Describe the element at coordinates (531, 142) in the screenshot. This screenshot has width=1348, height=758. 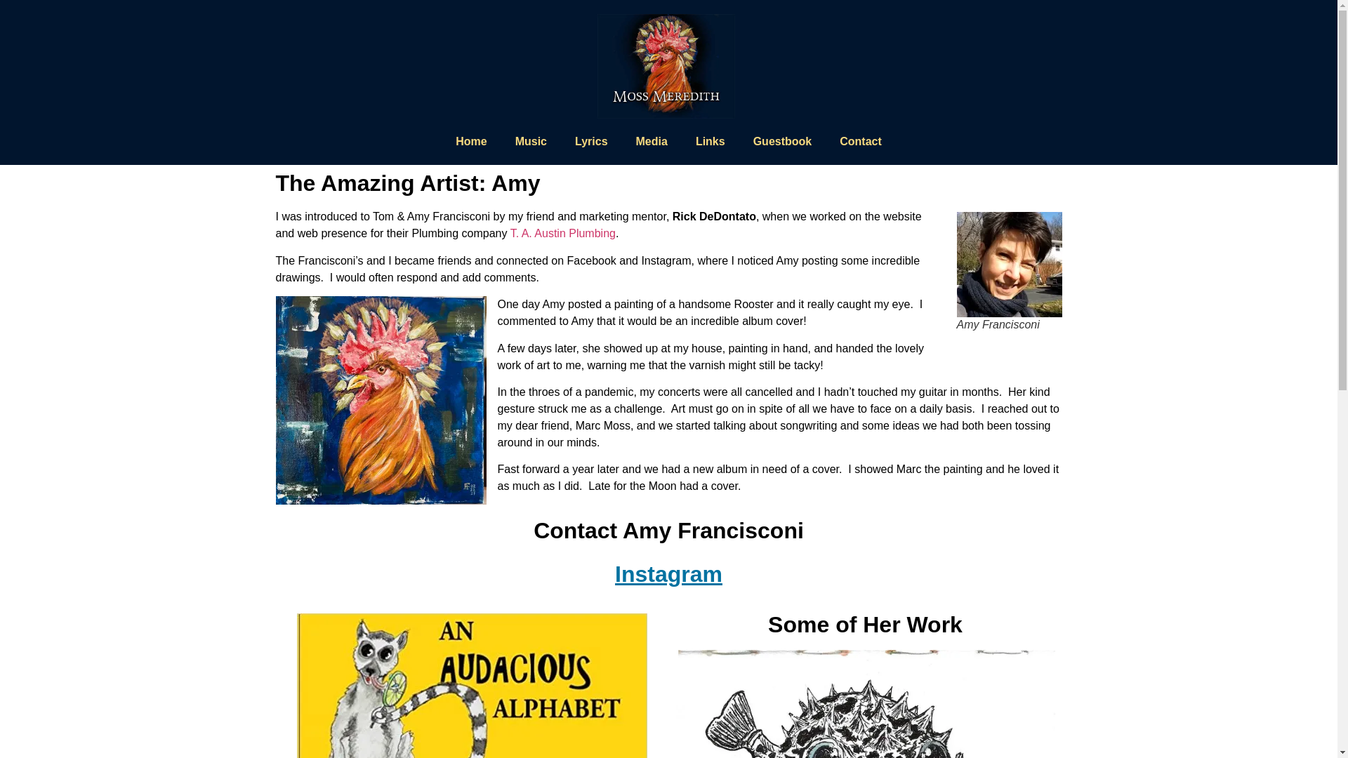
I see `Music` at that location.